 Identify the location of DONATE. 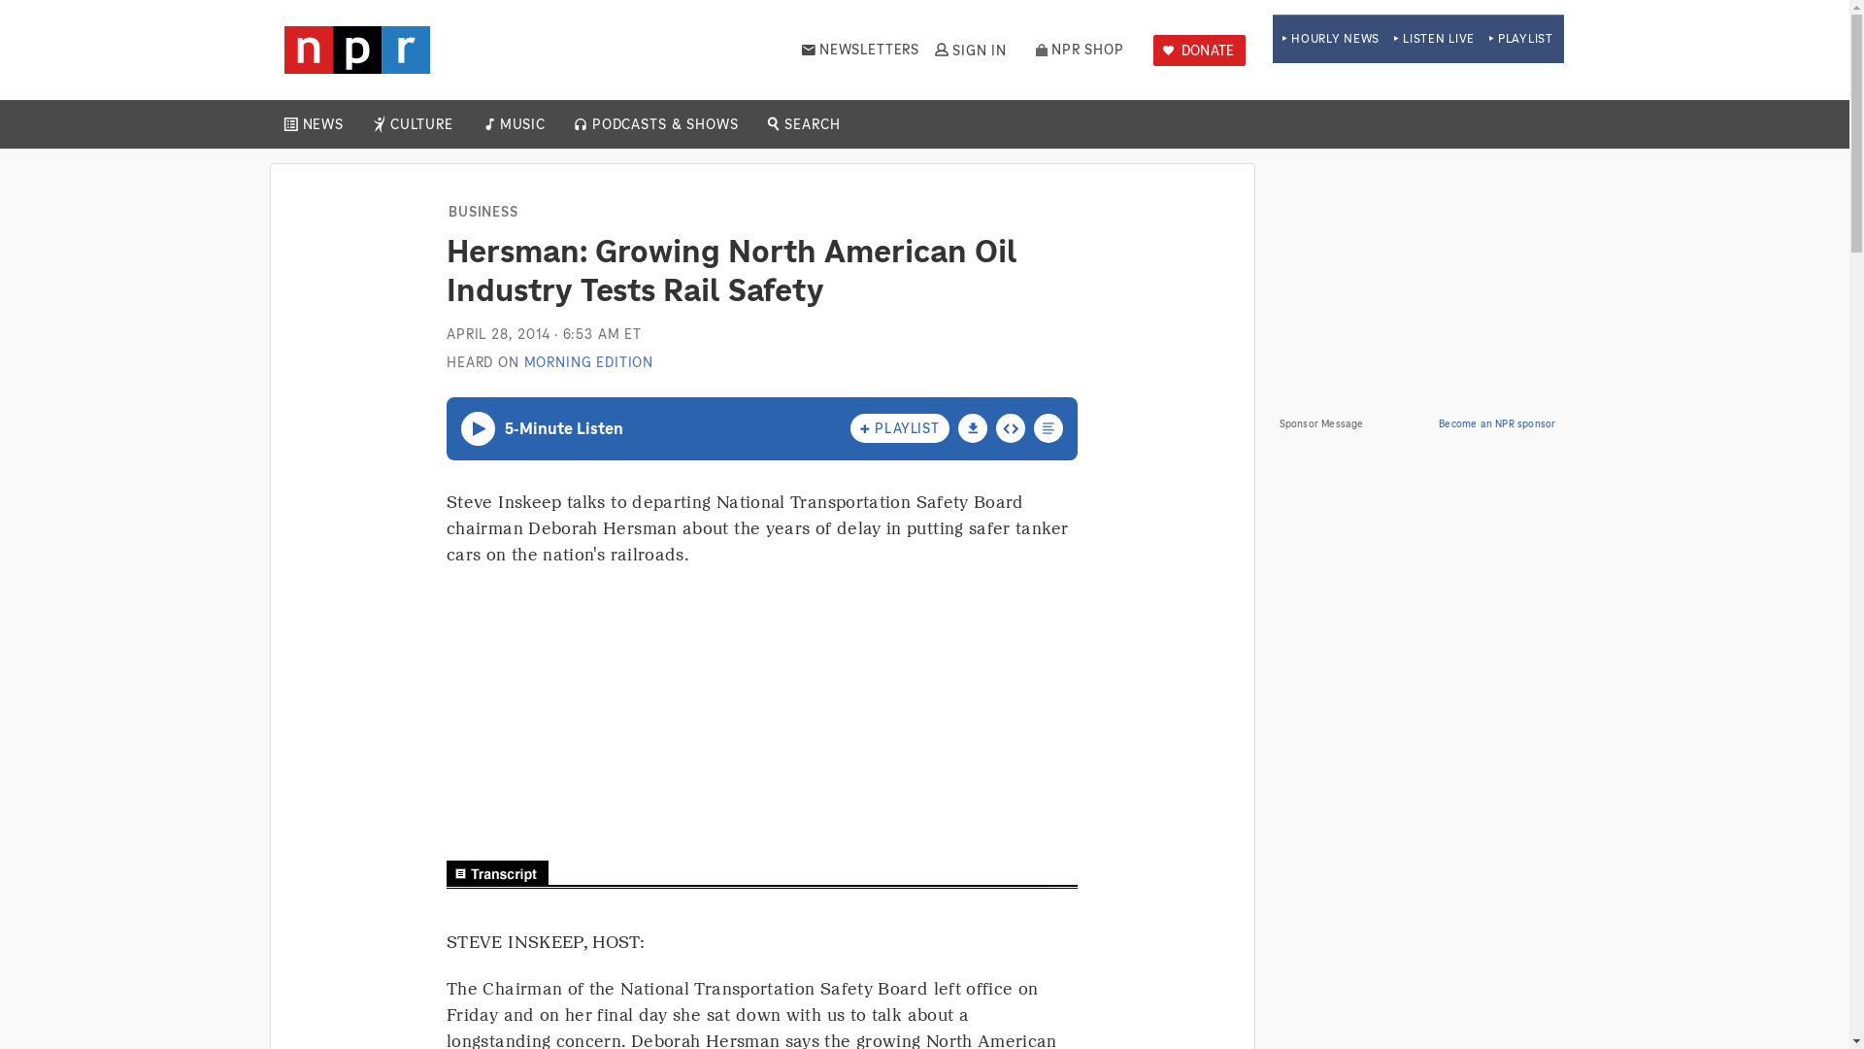
(1199, 51).